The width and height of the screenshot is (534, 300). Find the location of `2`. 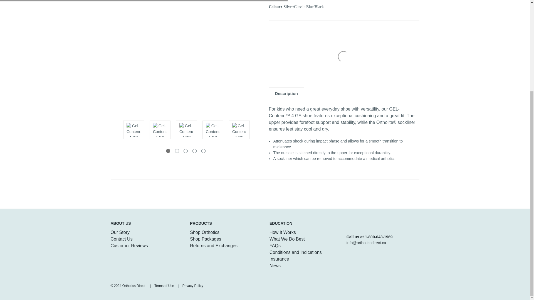

2 is located at coordinates (177, 151).